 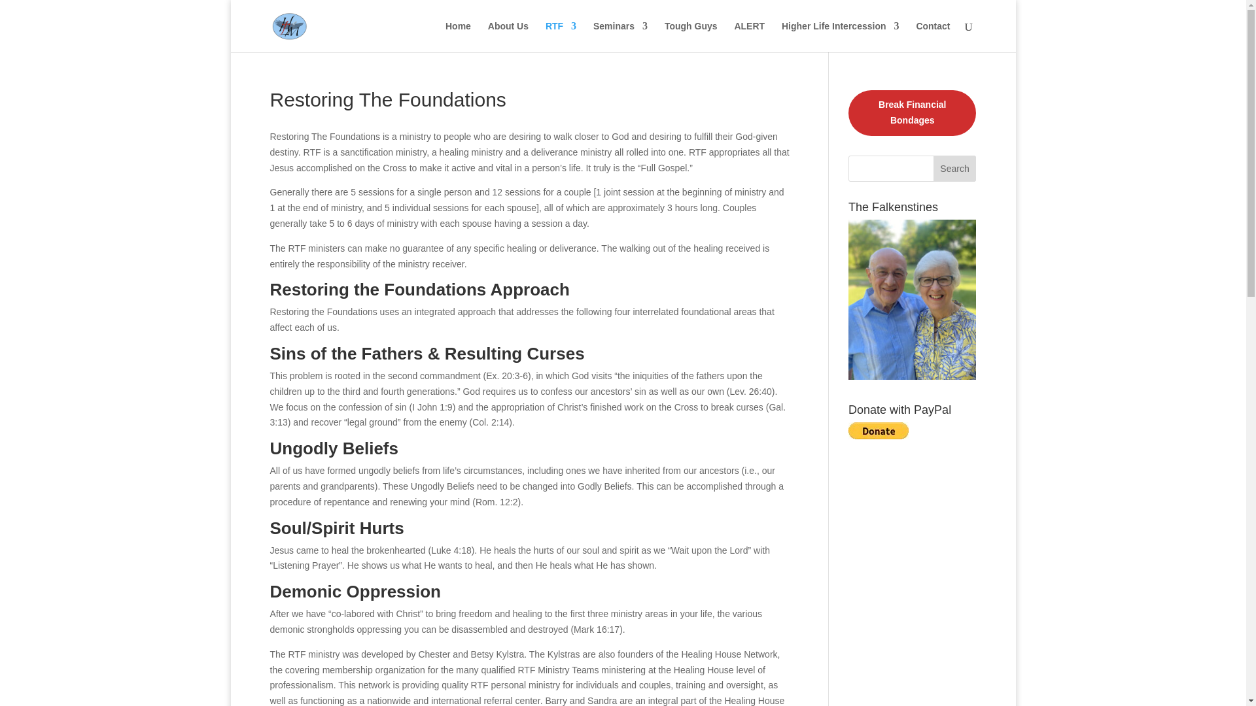 I want to click on Tough Guys, so click(x=691, y=37).